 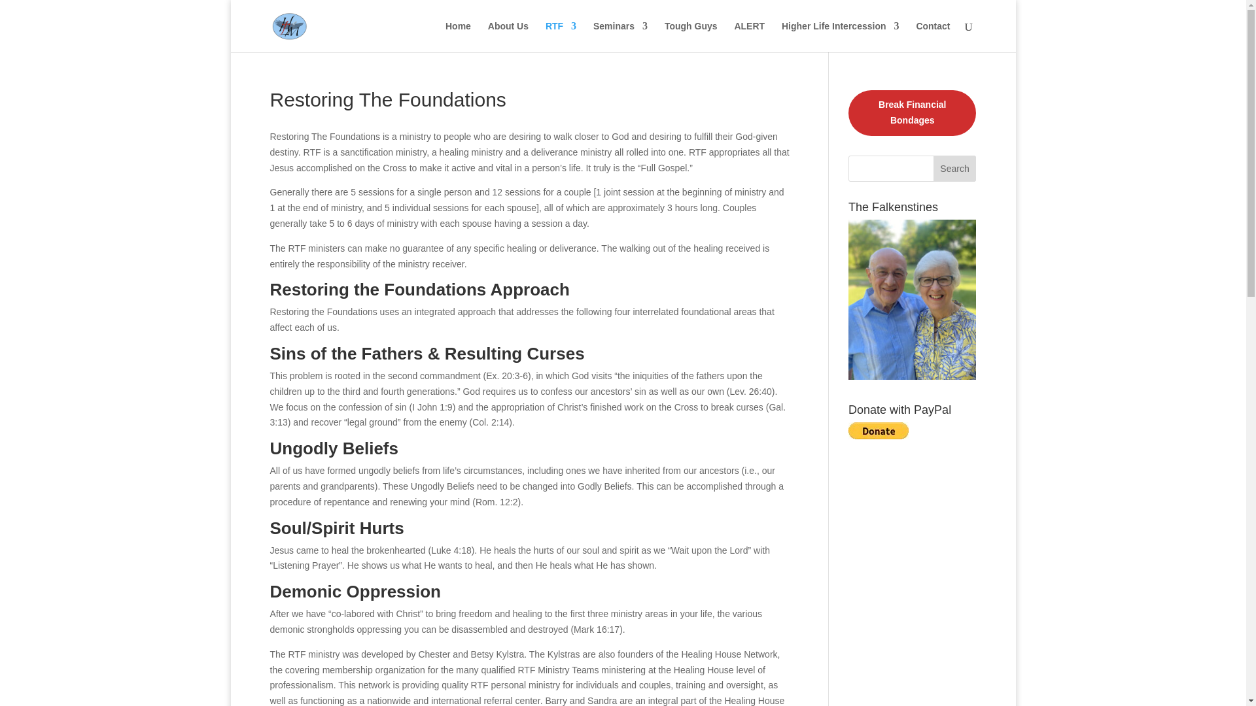 I want to click on Tough Guys, so click(x=691, y=37).